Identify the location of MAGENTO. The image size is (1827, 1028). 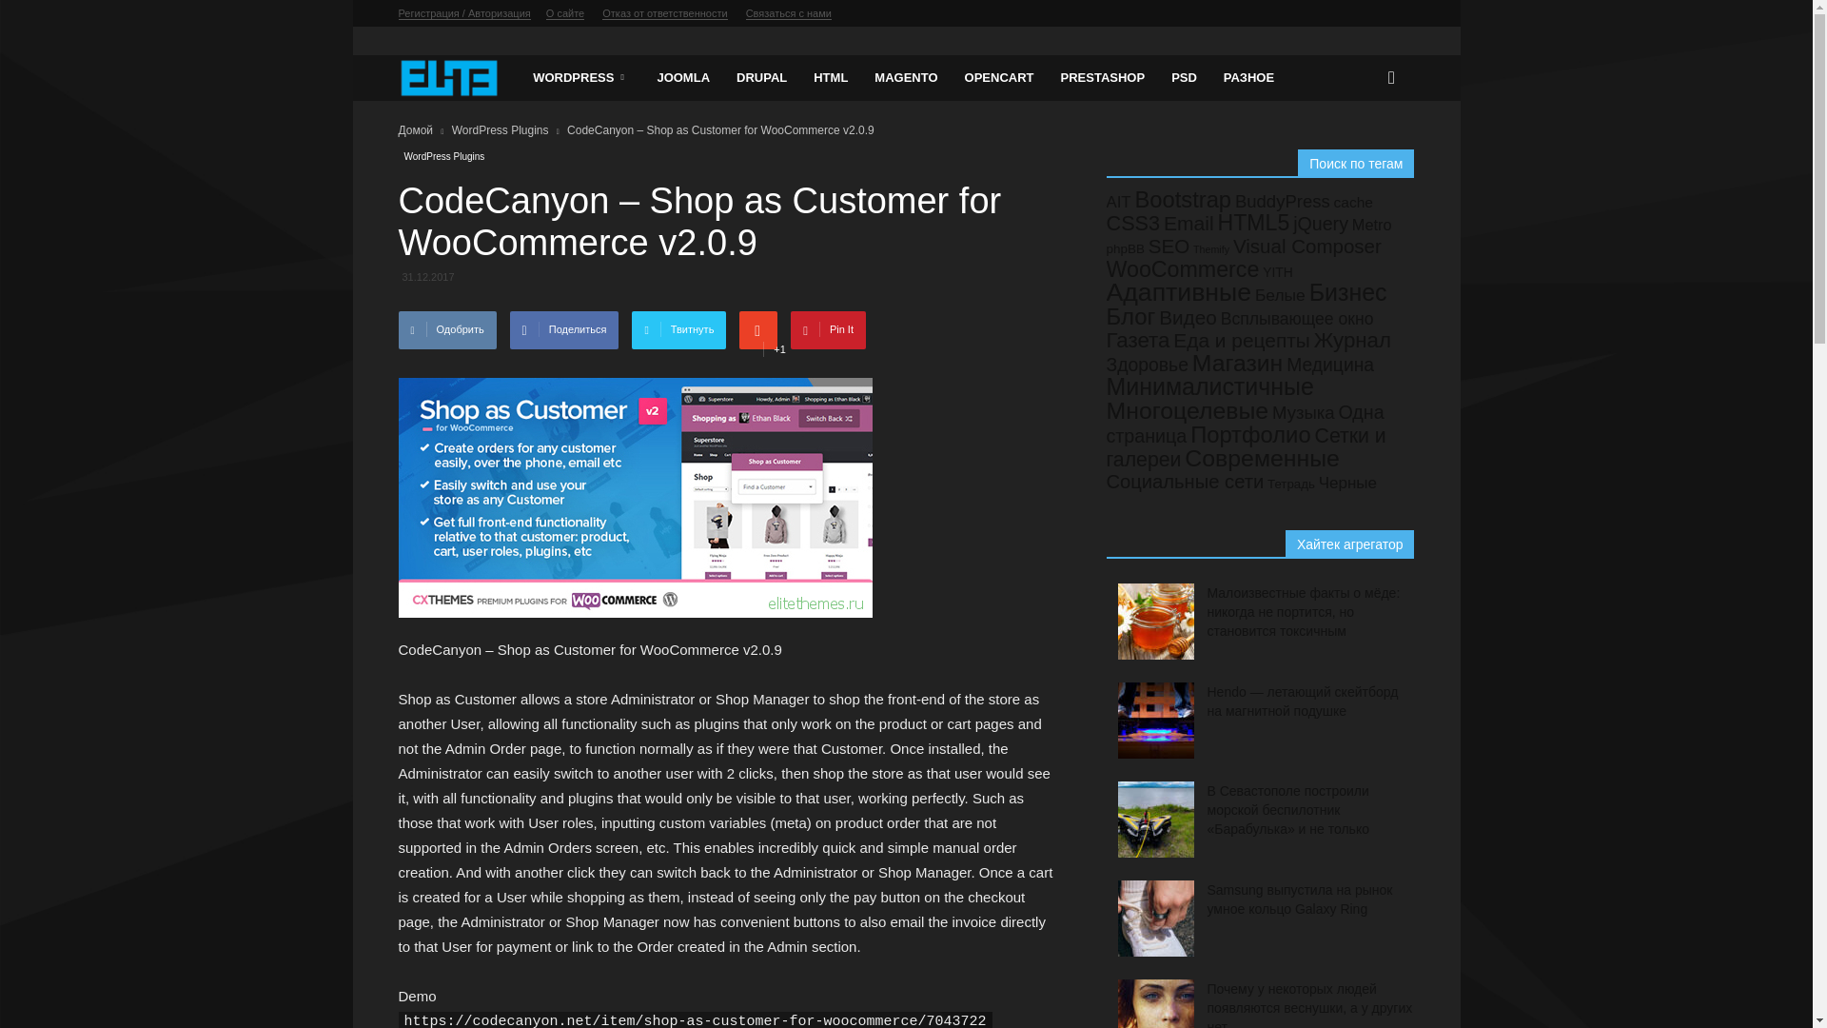
(905, 78).